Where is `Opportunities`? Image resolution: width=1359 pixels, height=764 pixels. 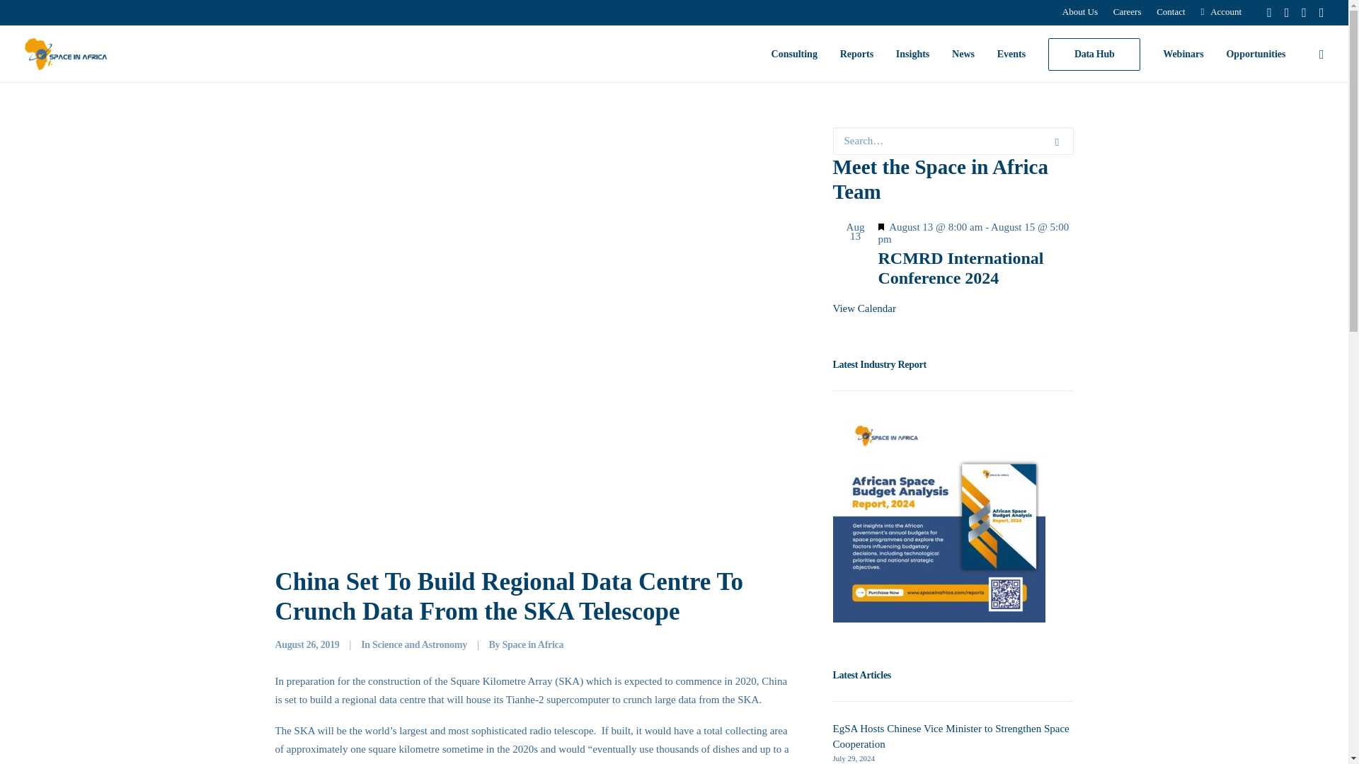
Opportunities is located at coordinates (1251, 54).